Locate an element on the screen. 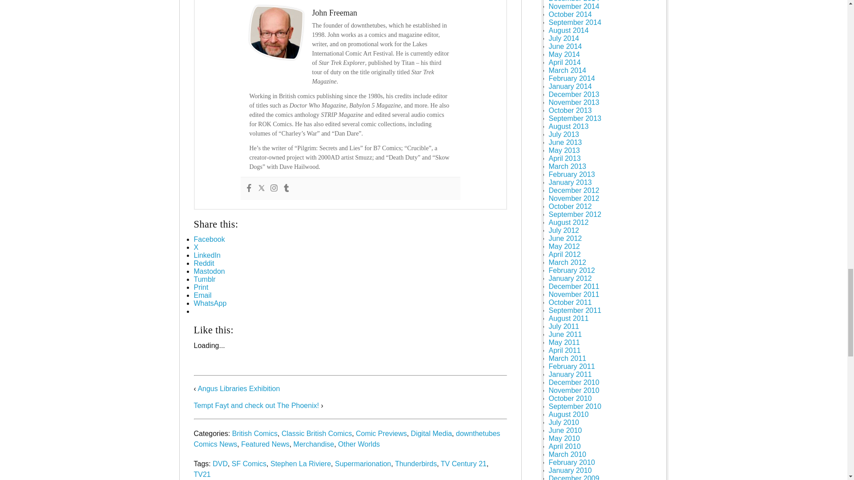 The width and height of the screenshot is (854, 480). Click to share on LinkedIn is located at coordinates (207, 255).